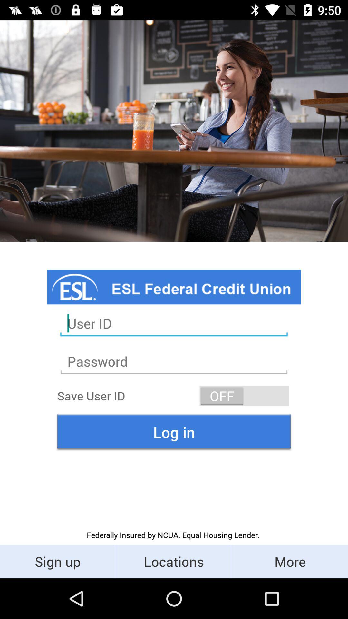 Image resolution: width=348 pixels, height=619 pixels. What do you see at coordinates (174, 432) in the screenshot?
I see `launch log in` at bounding box center [174, 432].